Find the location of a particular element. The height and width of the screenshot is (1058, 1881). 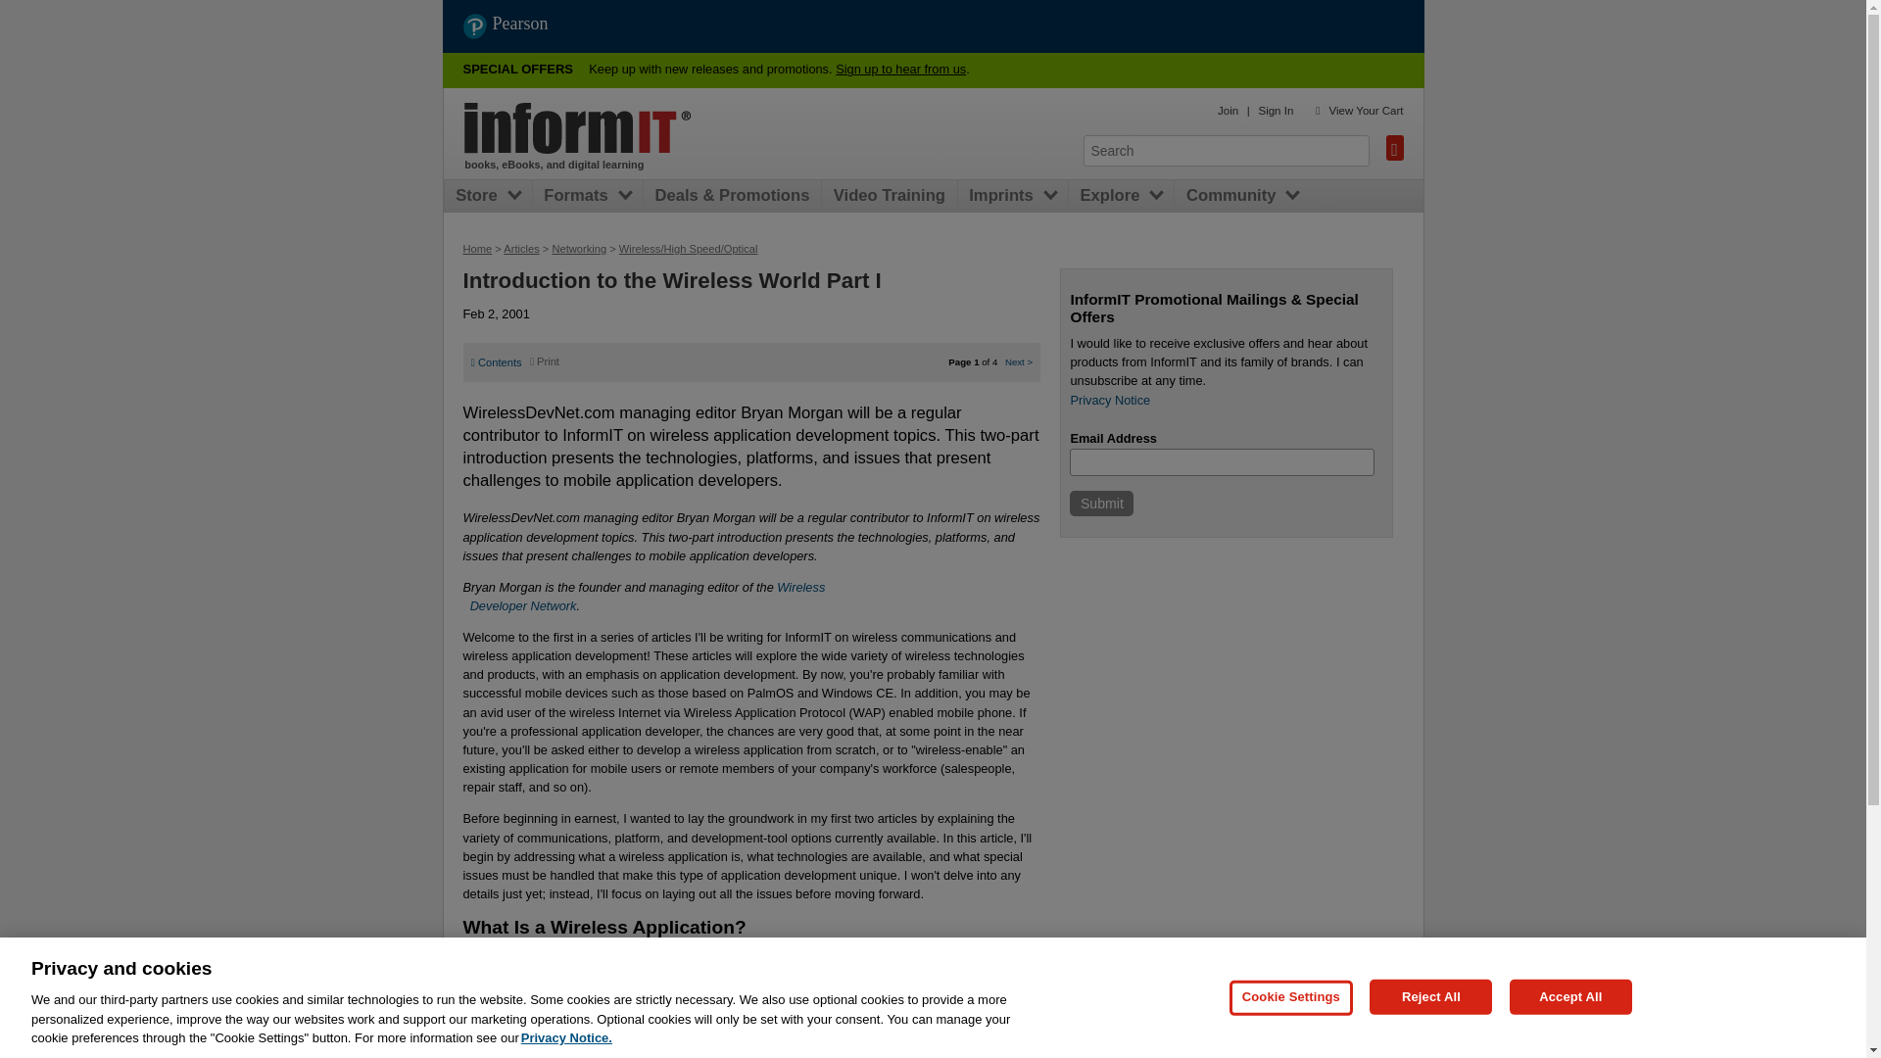

Submit is located at coordinates (1101, 504).